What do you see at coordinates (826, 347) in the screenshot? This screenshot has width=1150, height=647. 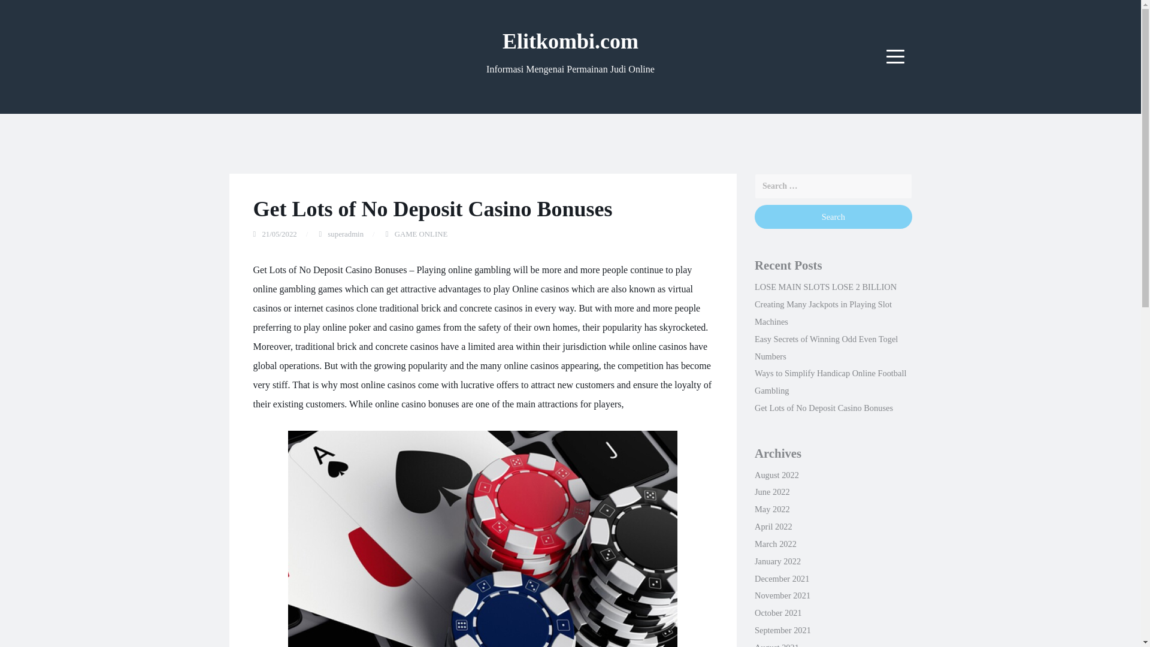 I see `Easy Secrets of Winning Odd Even Togel Numbers` at bounding box center [826, 347].